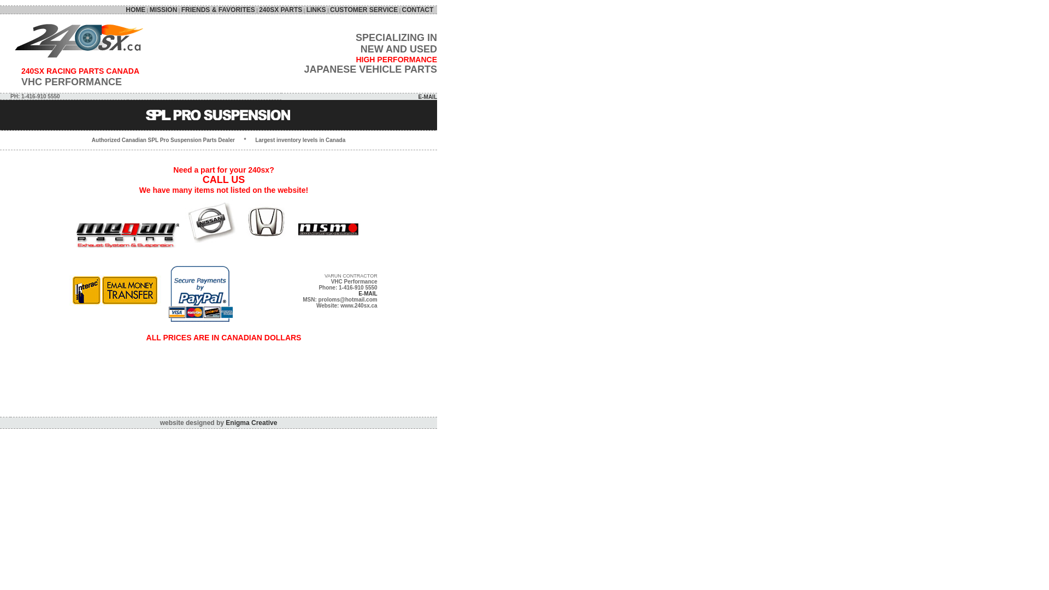  Describe the element at coordinates (428, 97) in the screenshot. I see `E-MAIL` at that location.